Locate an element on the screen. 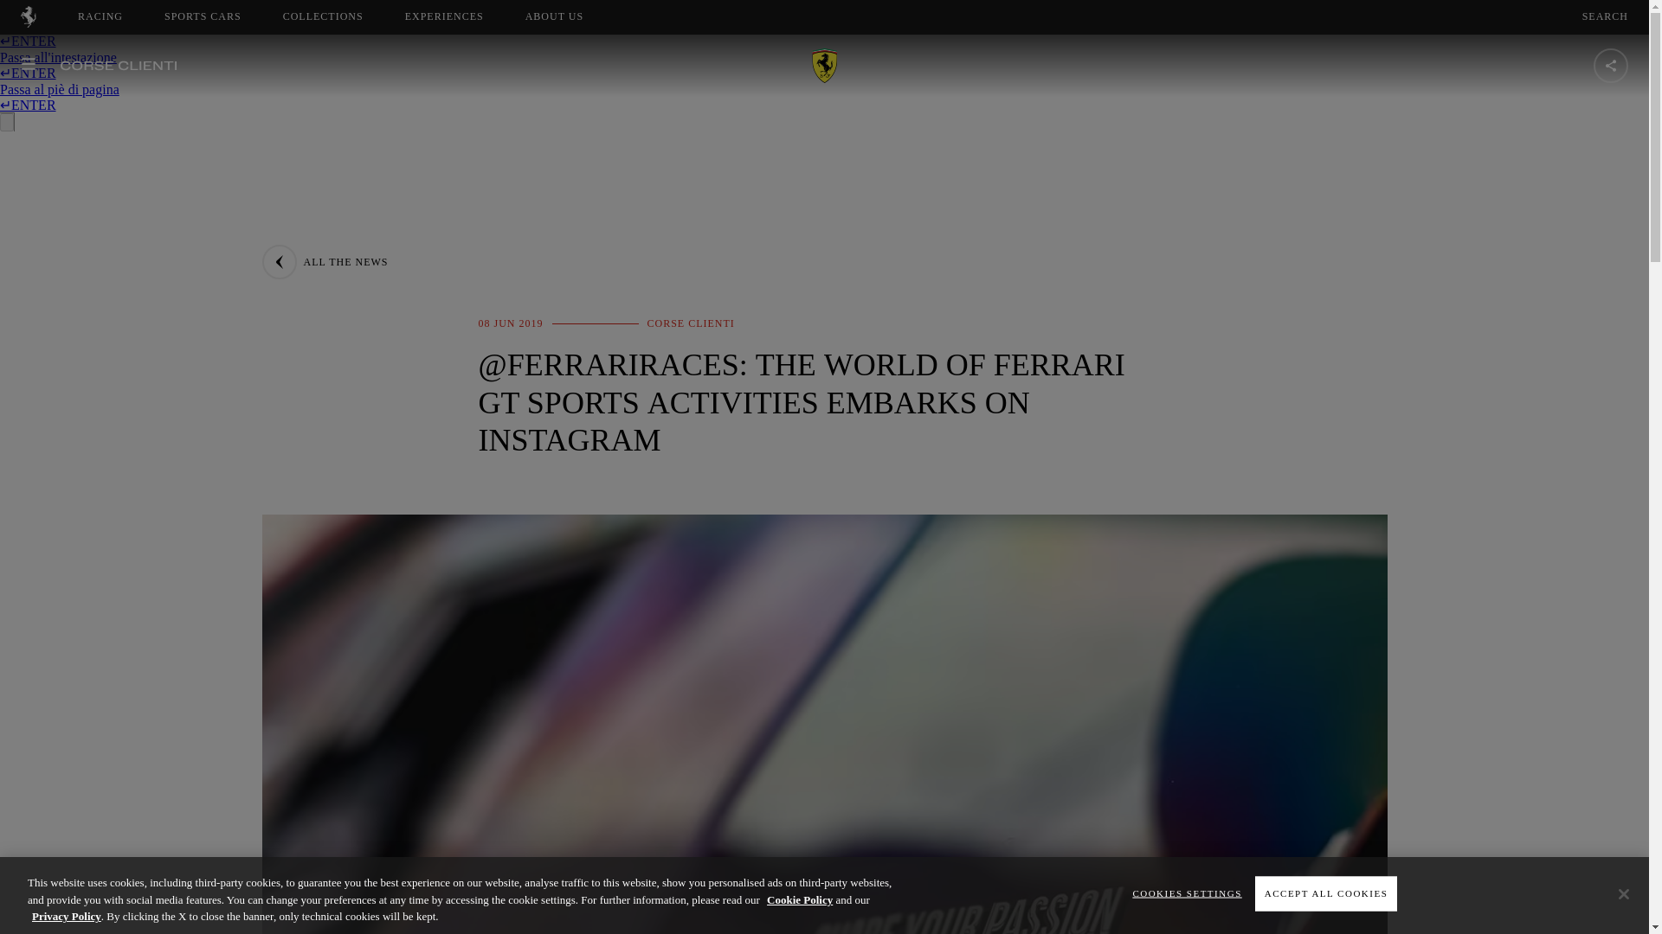 This screenshot has width=1662, height=934. SPORTS CARS is located at coordinates (28, 22).